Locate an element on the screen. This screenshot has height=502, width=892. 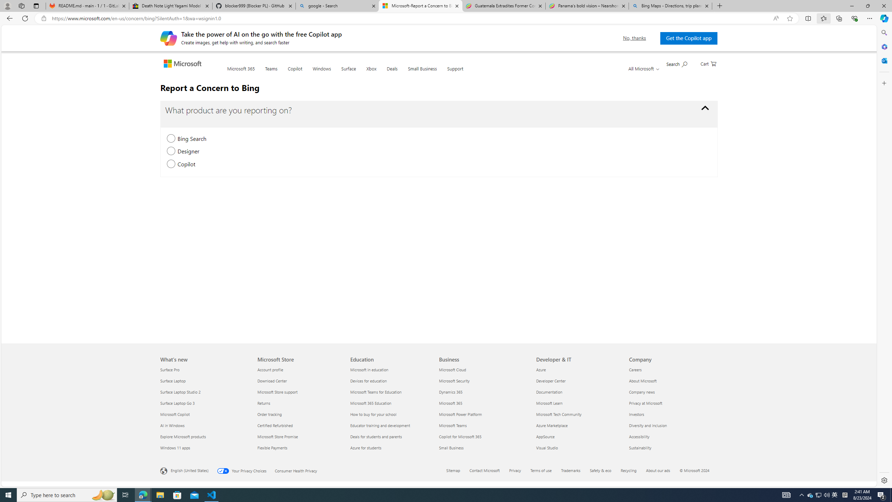
Microsoft Cloud Business is located at coordinates (452, 370).